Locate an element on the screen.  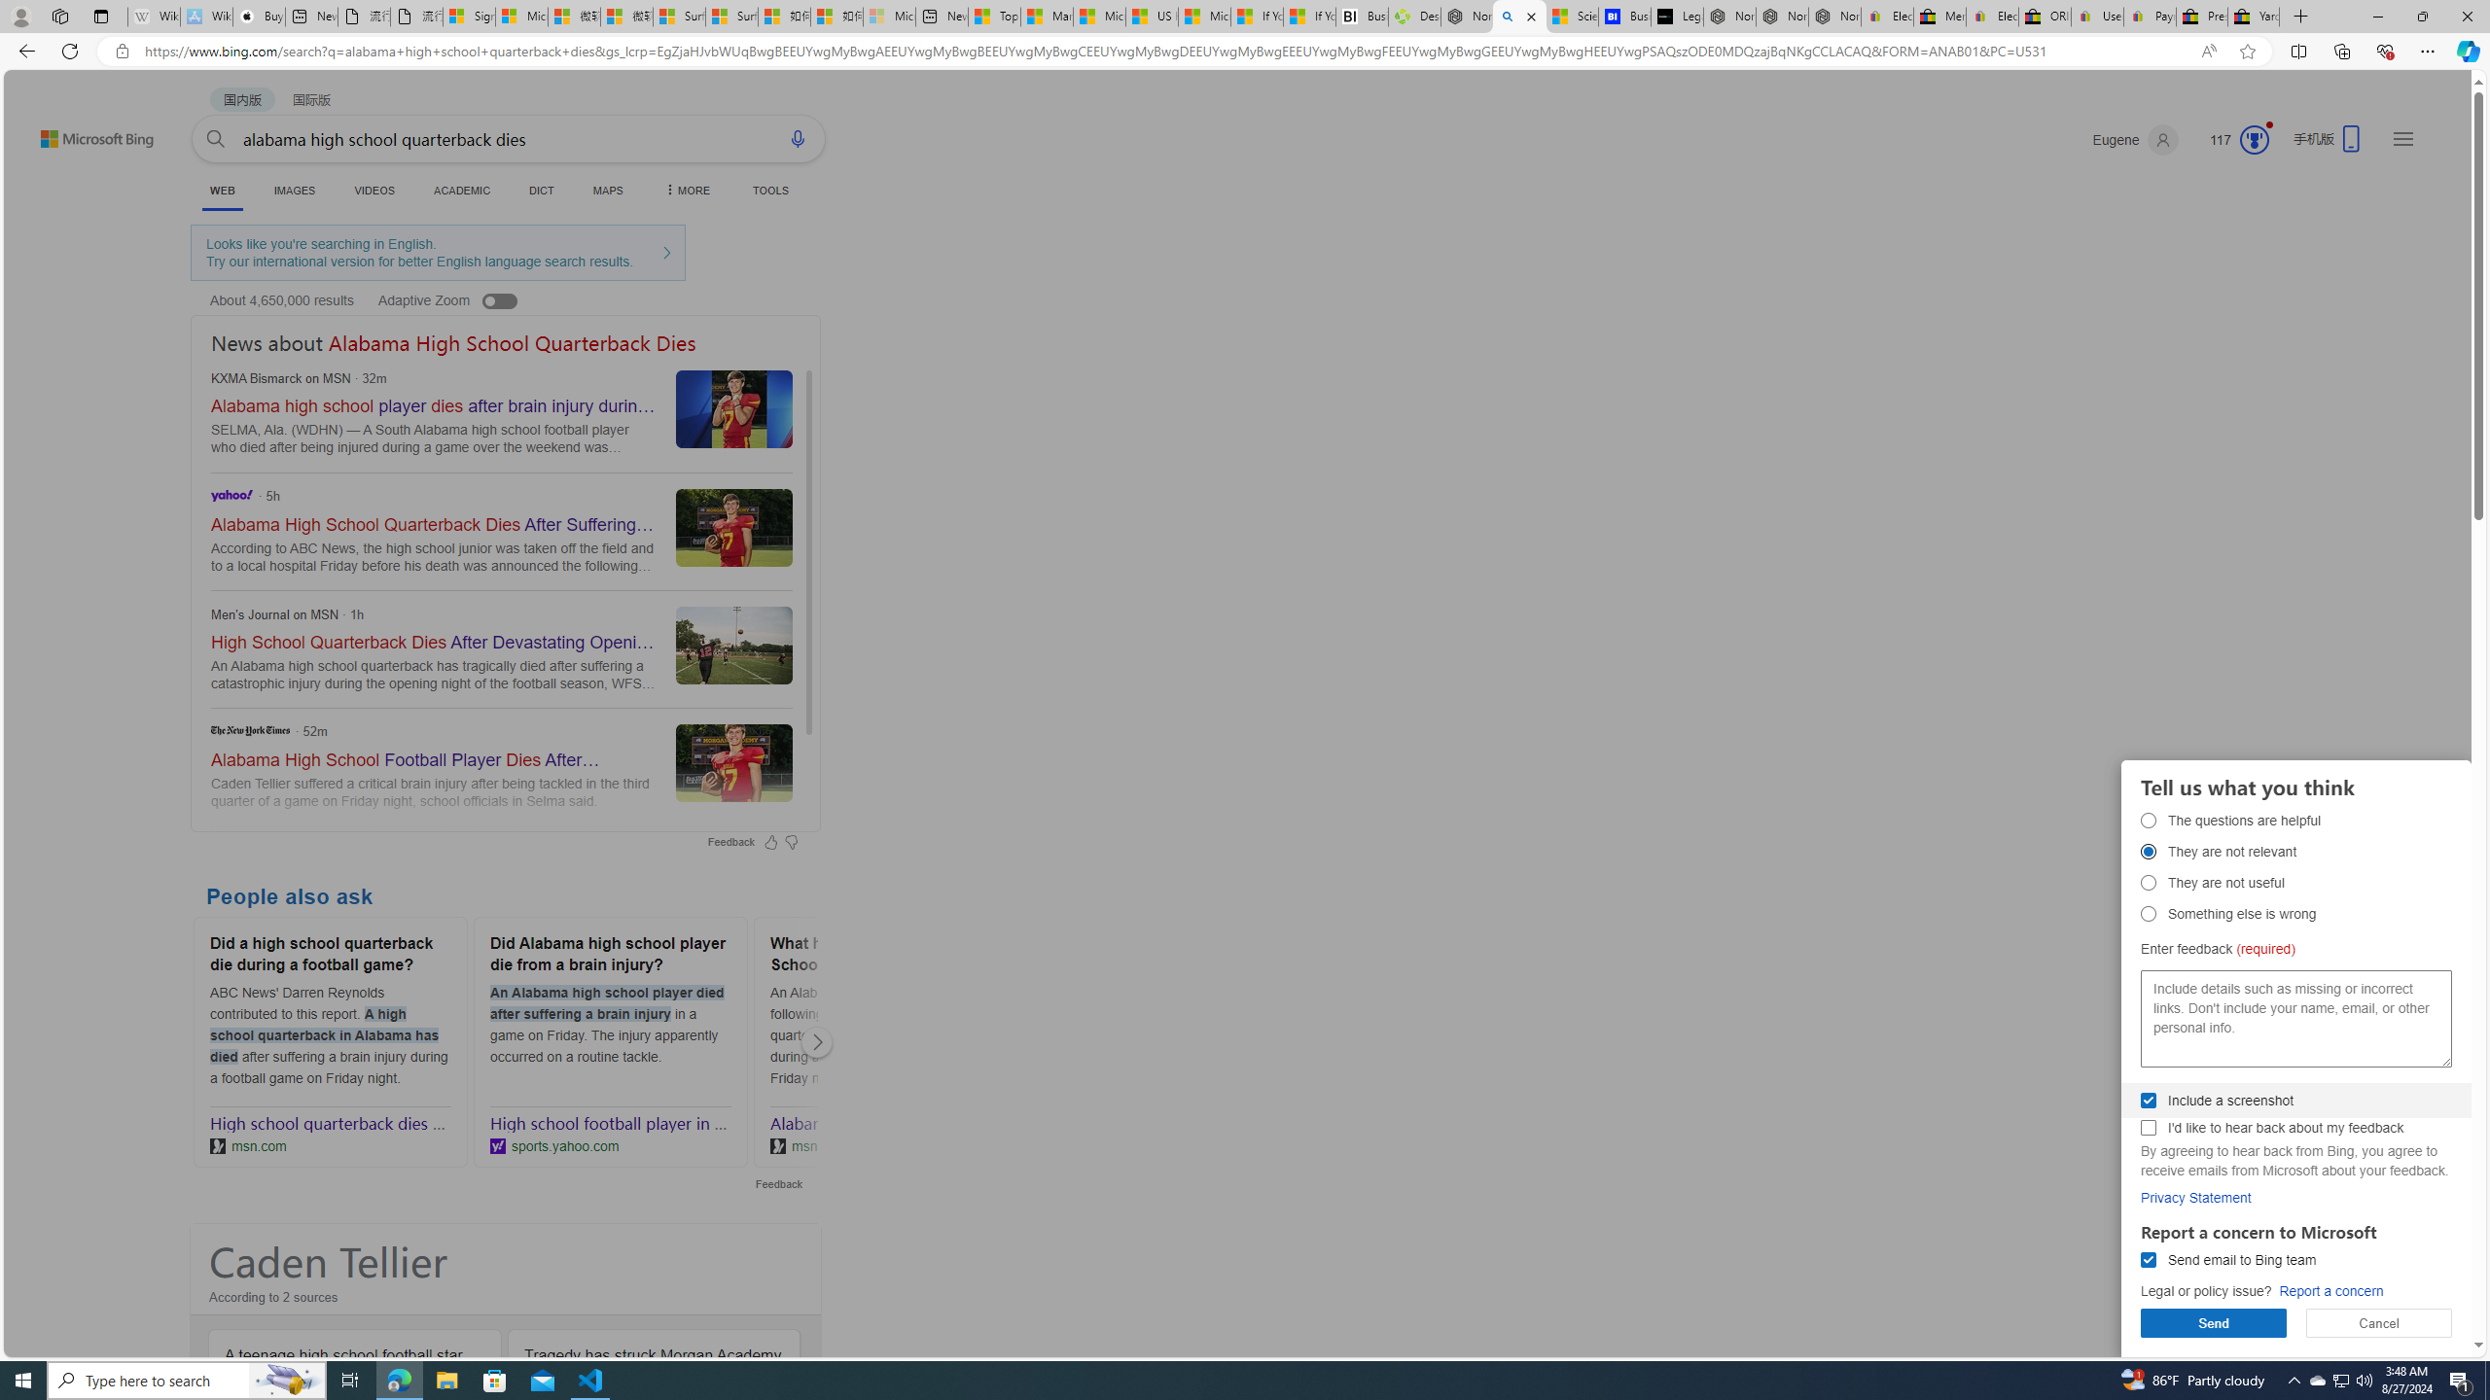
US Heat Deaths Soared To Record High Last Year is located at coordinates (1153, 17).